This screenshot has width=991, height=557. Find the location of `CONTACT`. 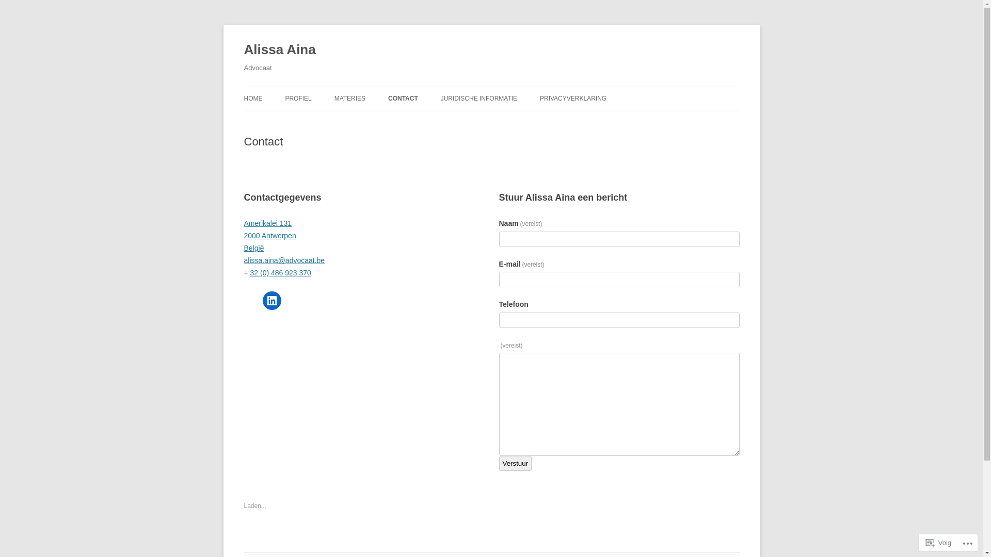

CONTACT is located at coordinates (403, 99).